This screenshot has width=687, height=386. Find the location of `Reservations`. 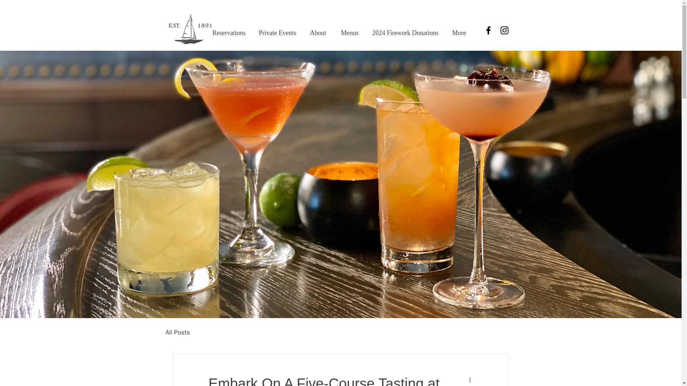

Reservations is located at coordinates (229, 33).